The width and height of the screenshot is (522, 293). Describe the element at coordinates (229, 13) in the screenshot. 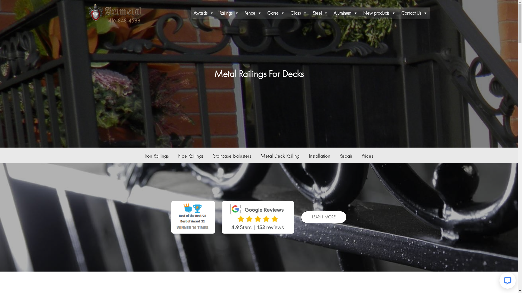

I see `Railings` at that location.